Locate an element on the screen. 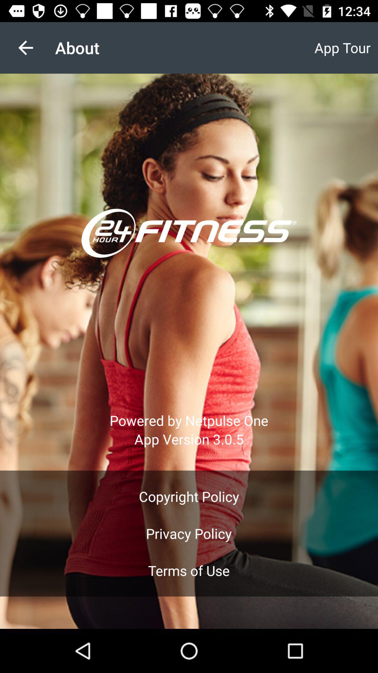  swipe until app tour icon is located at coordinates (342, 48).